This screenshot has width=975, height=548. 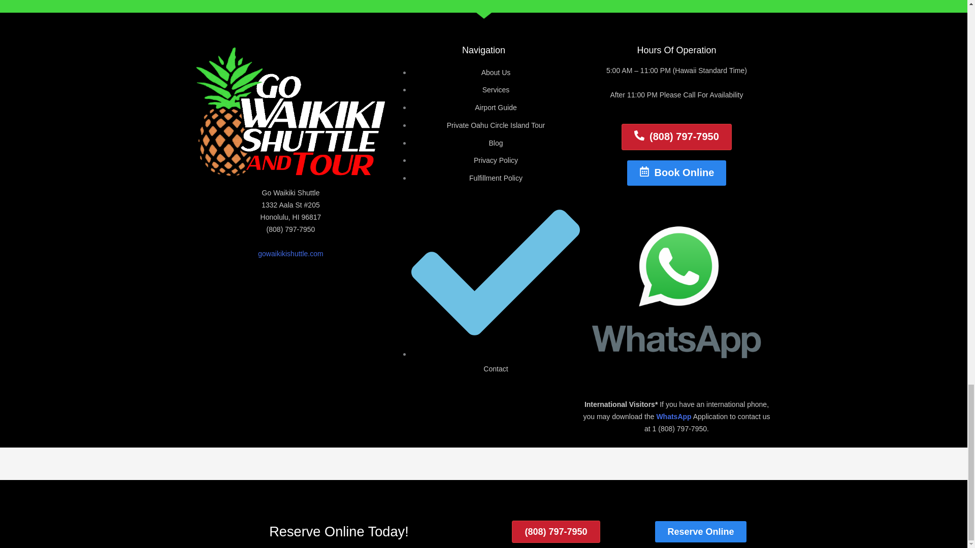 What do you see at coordinates (496, 143) in the screenshot?
I see `Blog` at bounding box center [496, 143].